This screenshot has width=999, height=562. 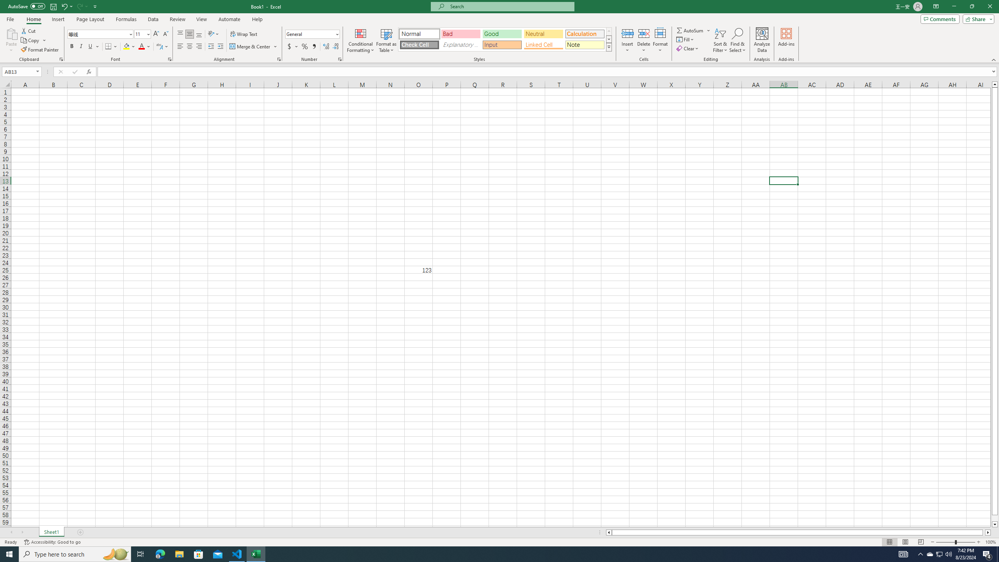 What do you see at coordinates (145, 47) in the screenshot?
I see `Font Color` at bounding box center [145, 47].